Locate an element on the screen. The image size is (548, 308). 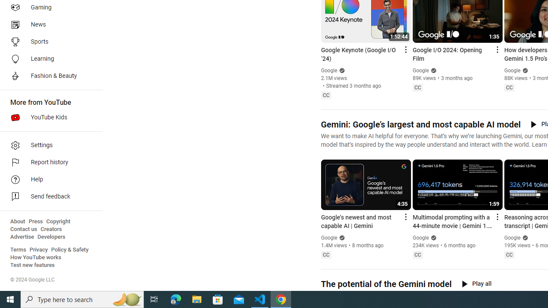
Settings is located at coordinates (49, 145).